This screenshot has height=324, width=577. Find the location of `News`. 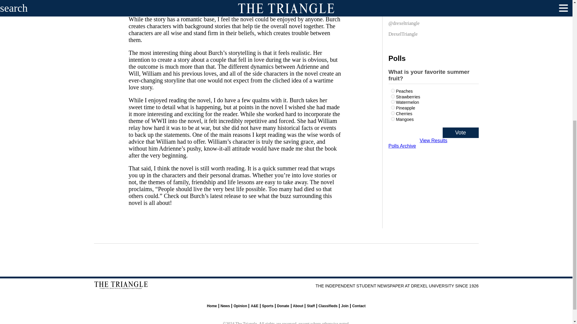

News is located at coordinates (225, 306).